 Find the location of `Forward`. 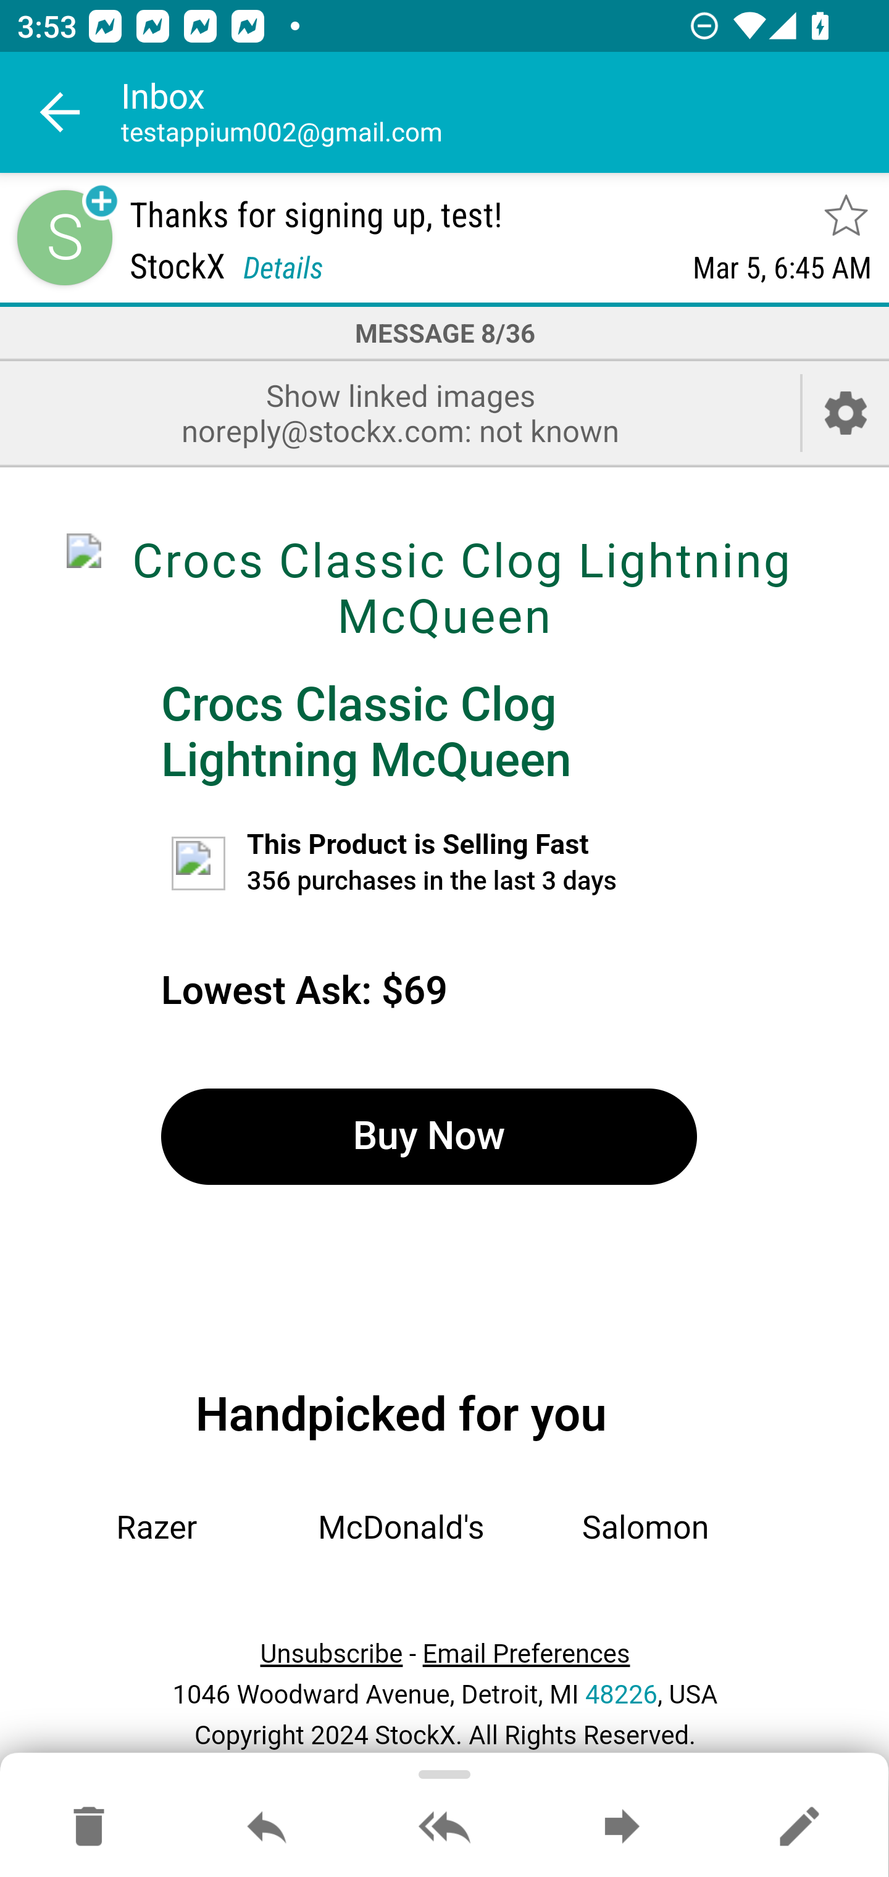

Forward is located at coordinates (622, 1828).